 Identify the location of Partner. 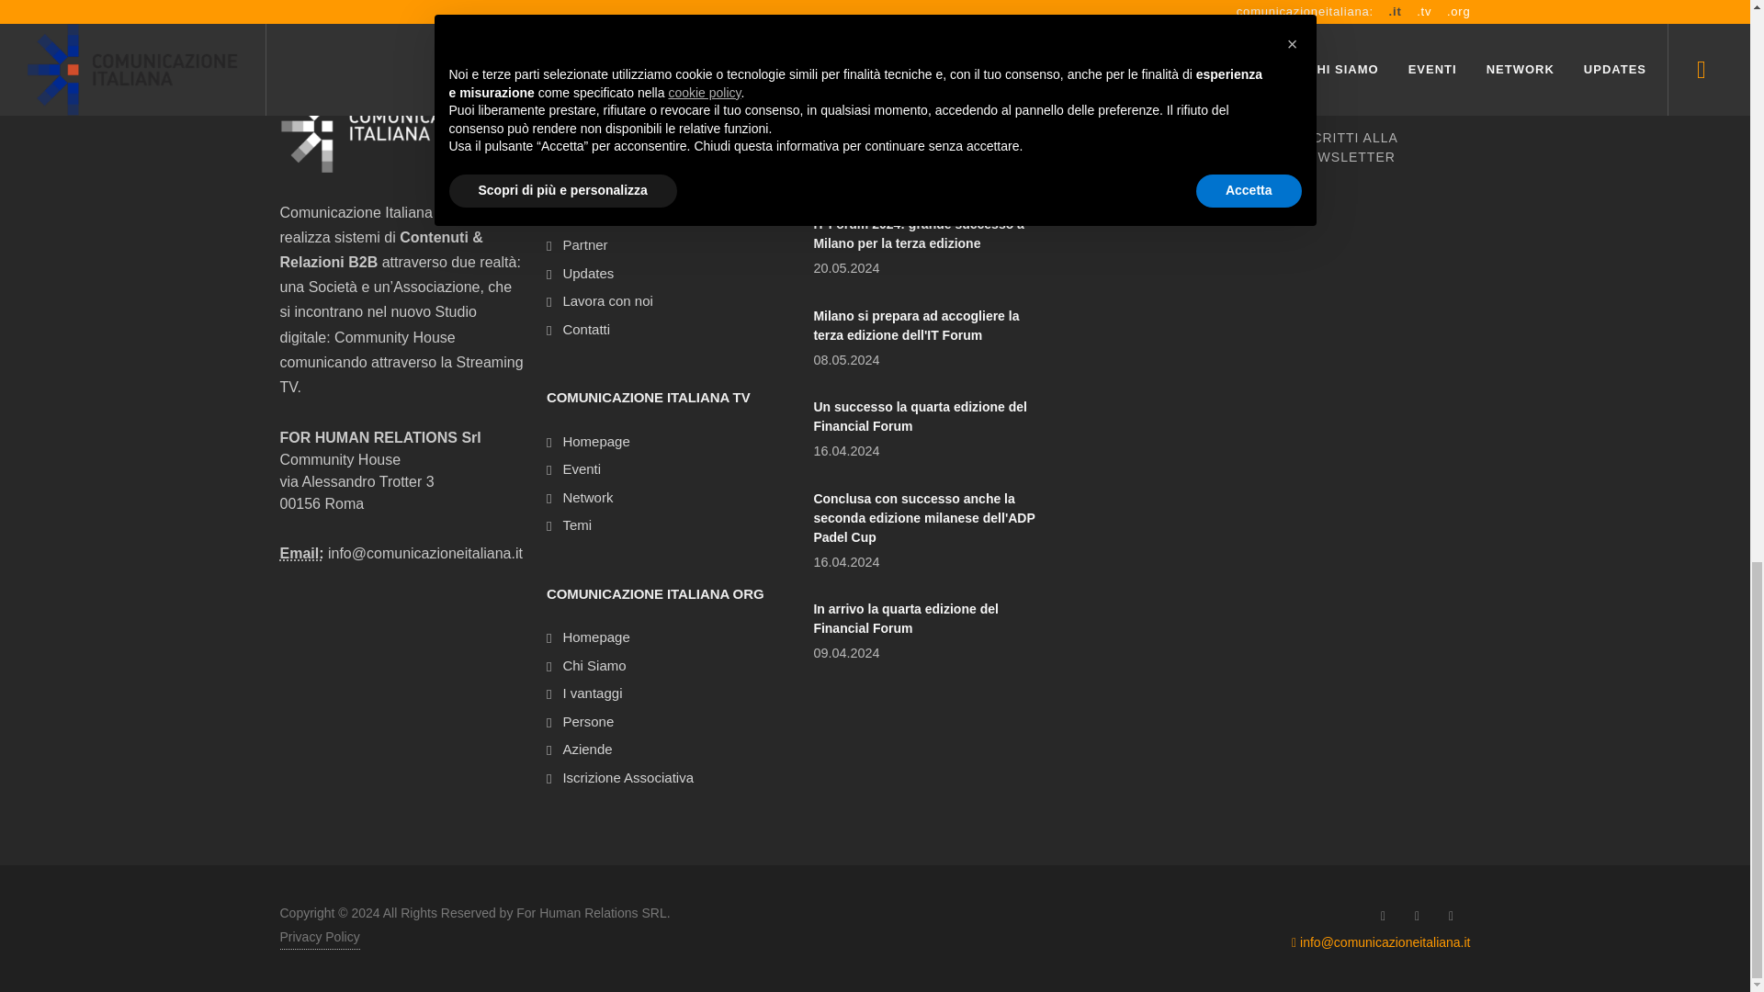
(581, 244).